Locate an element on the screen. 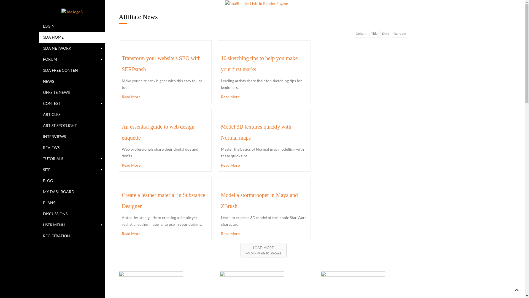 This screenshot has width=529, height=298. 10 sketching tips to help you make your first marks is located at coordinates (260, 64).